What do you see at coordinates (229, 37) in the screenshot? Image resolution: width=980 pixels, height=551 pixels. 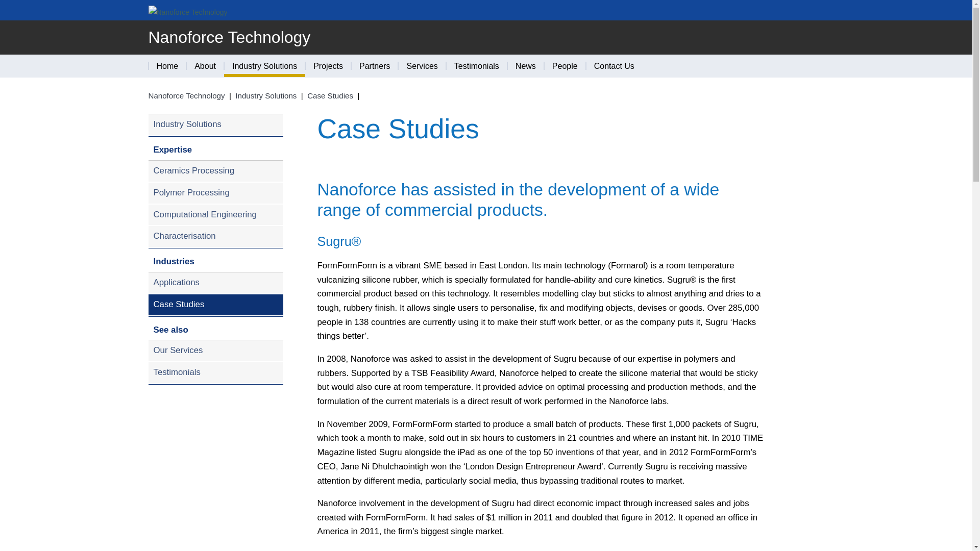 I see `Nanoforce Technology` at bounding box center [229, 37].